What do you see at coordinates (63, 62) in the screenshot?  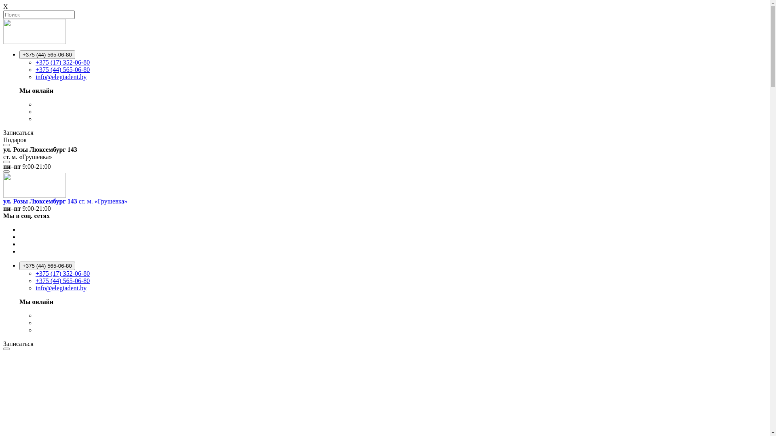 I see `+375 (17) 352-06-80` at bounding box center [63, 62].